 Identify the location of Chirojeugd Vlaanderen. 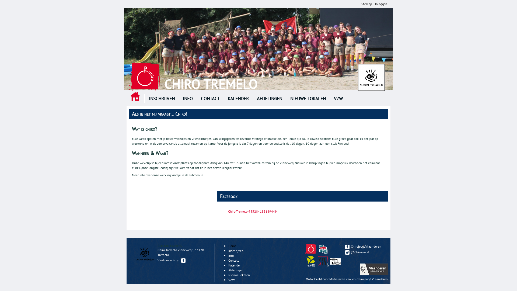
(312, 253).